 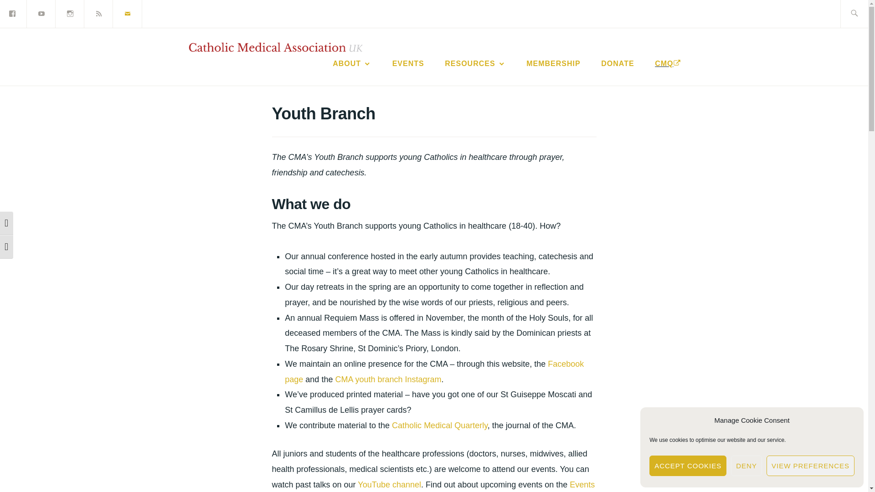 I want to click on Feed, so click(x=99, y=13).